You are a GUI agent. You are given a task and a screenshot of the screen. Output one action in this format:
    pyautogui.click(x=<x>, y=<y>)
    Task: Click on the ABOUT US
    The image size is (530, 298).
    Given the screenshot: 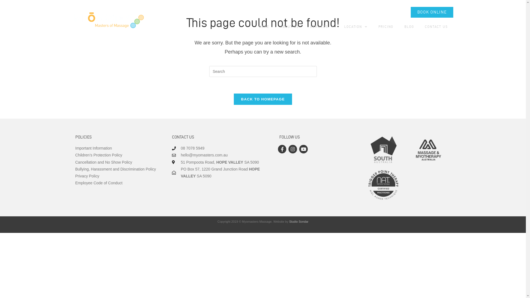 What is the action you would take?
    pyautogui.click(x=290, y=27)
    